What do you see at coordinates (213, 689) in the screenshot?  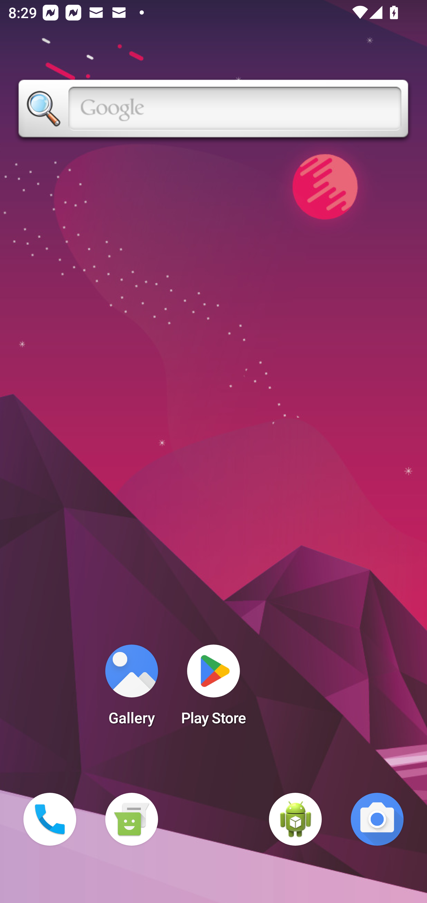 I see `Play Store` at bounding box center [213, 689].